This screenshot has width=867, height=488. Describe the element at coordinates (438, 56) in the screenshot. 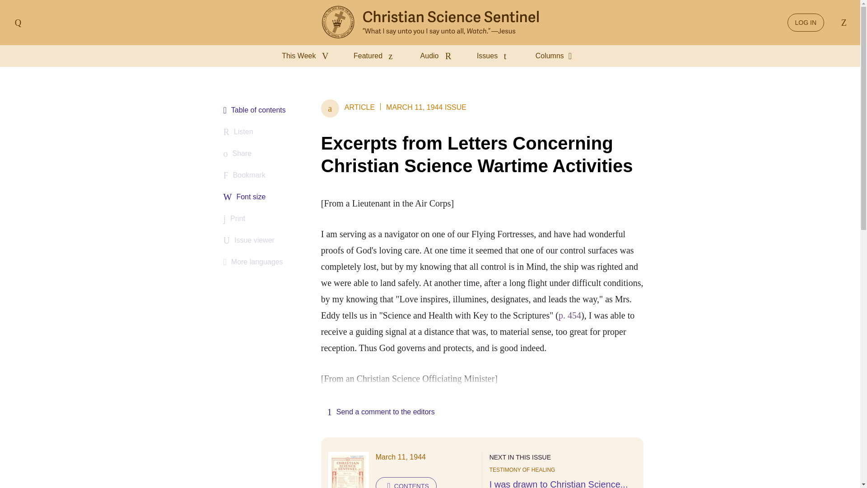

I see `Audio` at that location.